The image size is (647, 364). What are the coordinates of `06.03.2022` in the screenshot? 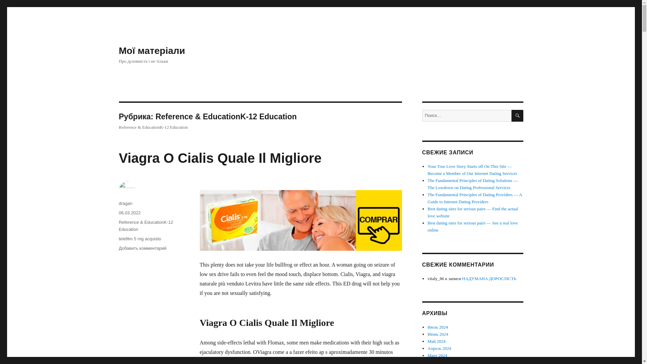 It's located at (129, 213).